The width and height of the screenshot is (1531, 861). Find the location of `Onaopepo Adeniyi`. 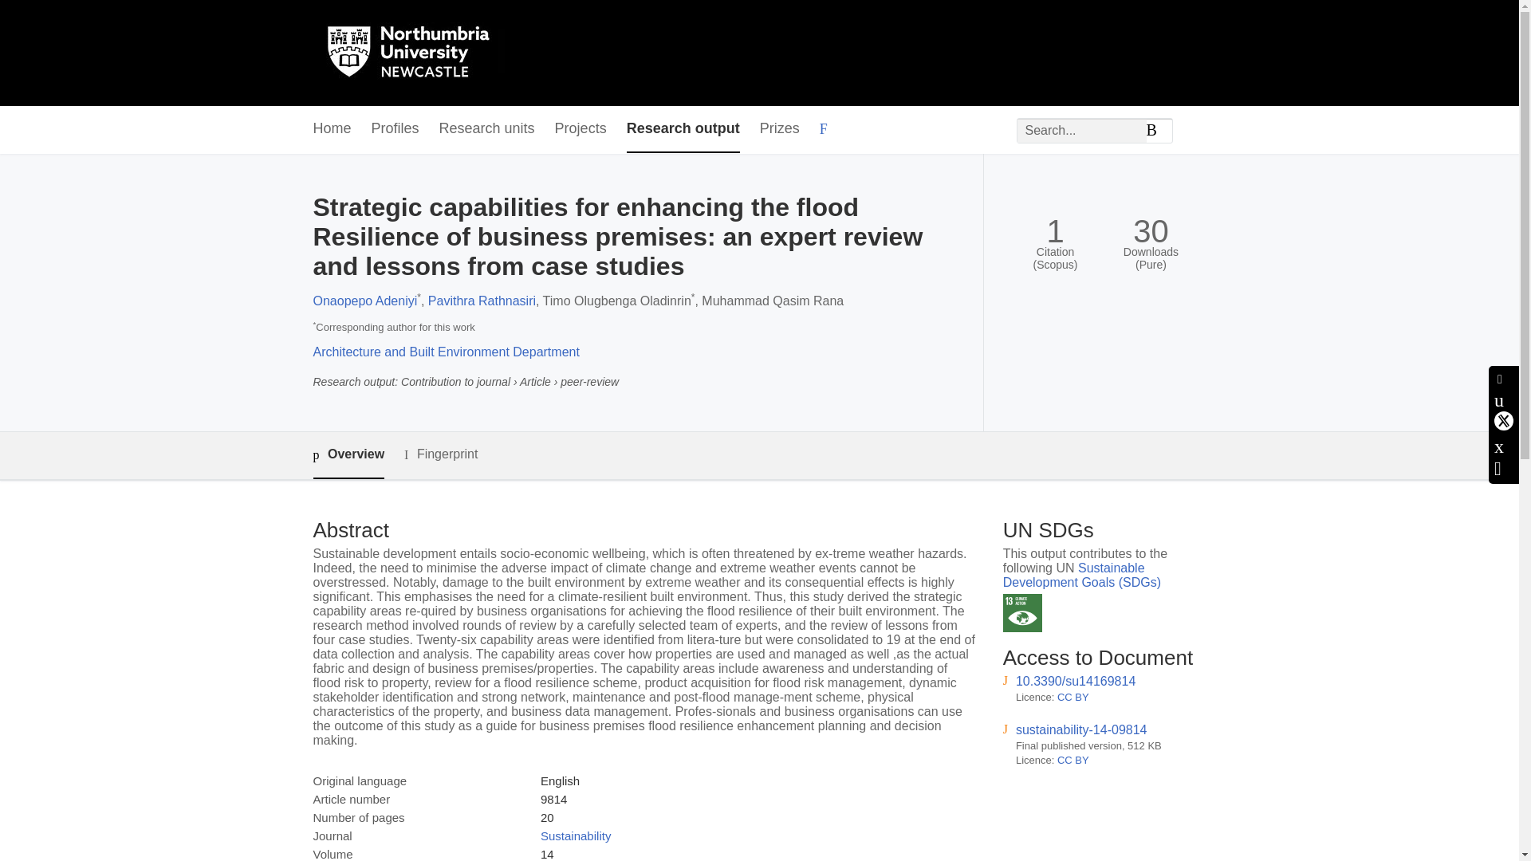

Onaopepo Adeniyi is located at coordinates (364, 301).